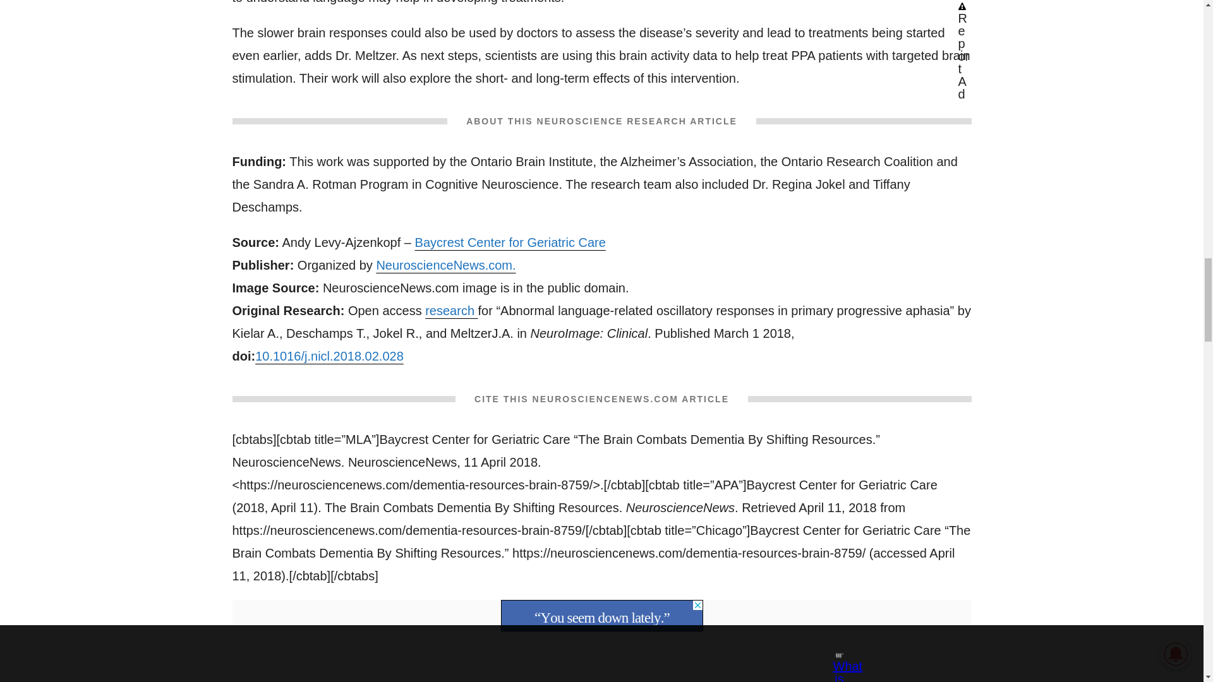 This screenshot has height=682, width=1213. What do you see at coordinates (451, 311) in the screenshot?
I see `research` at bounding box center [451, 311].